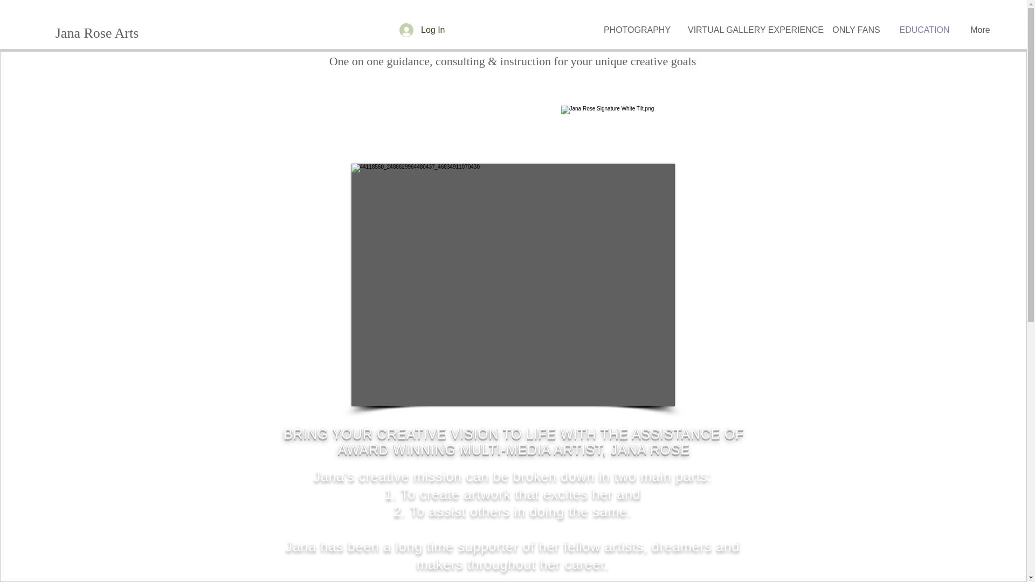 This screenshot has width=1035, height=582. I want to click on VIRTUAL GALLERY EXPERIENCE, so click(751, 30).